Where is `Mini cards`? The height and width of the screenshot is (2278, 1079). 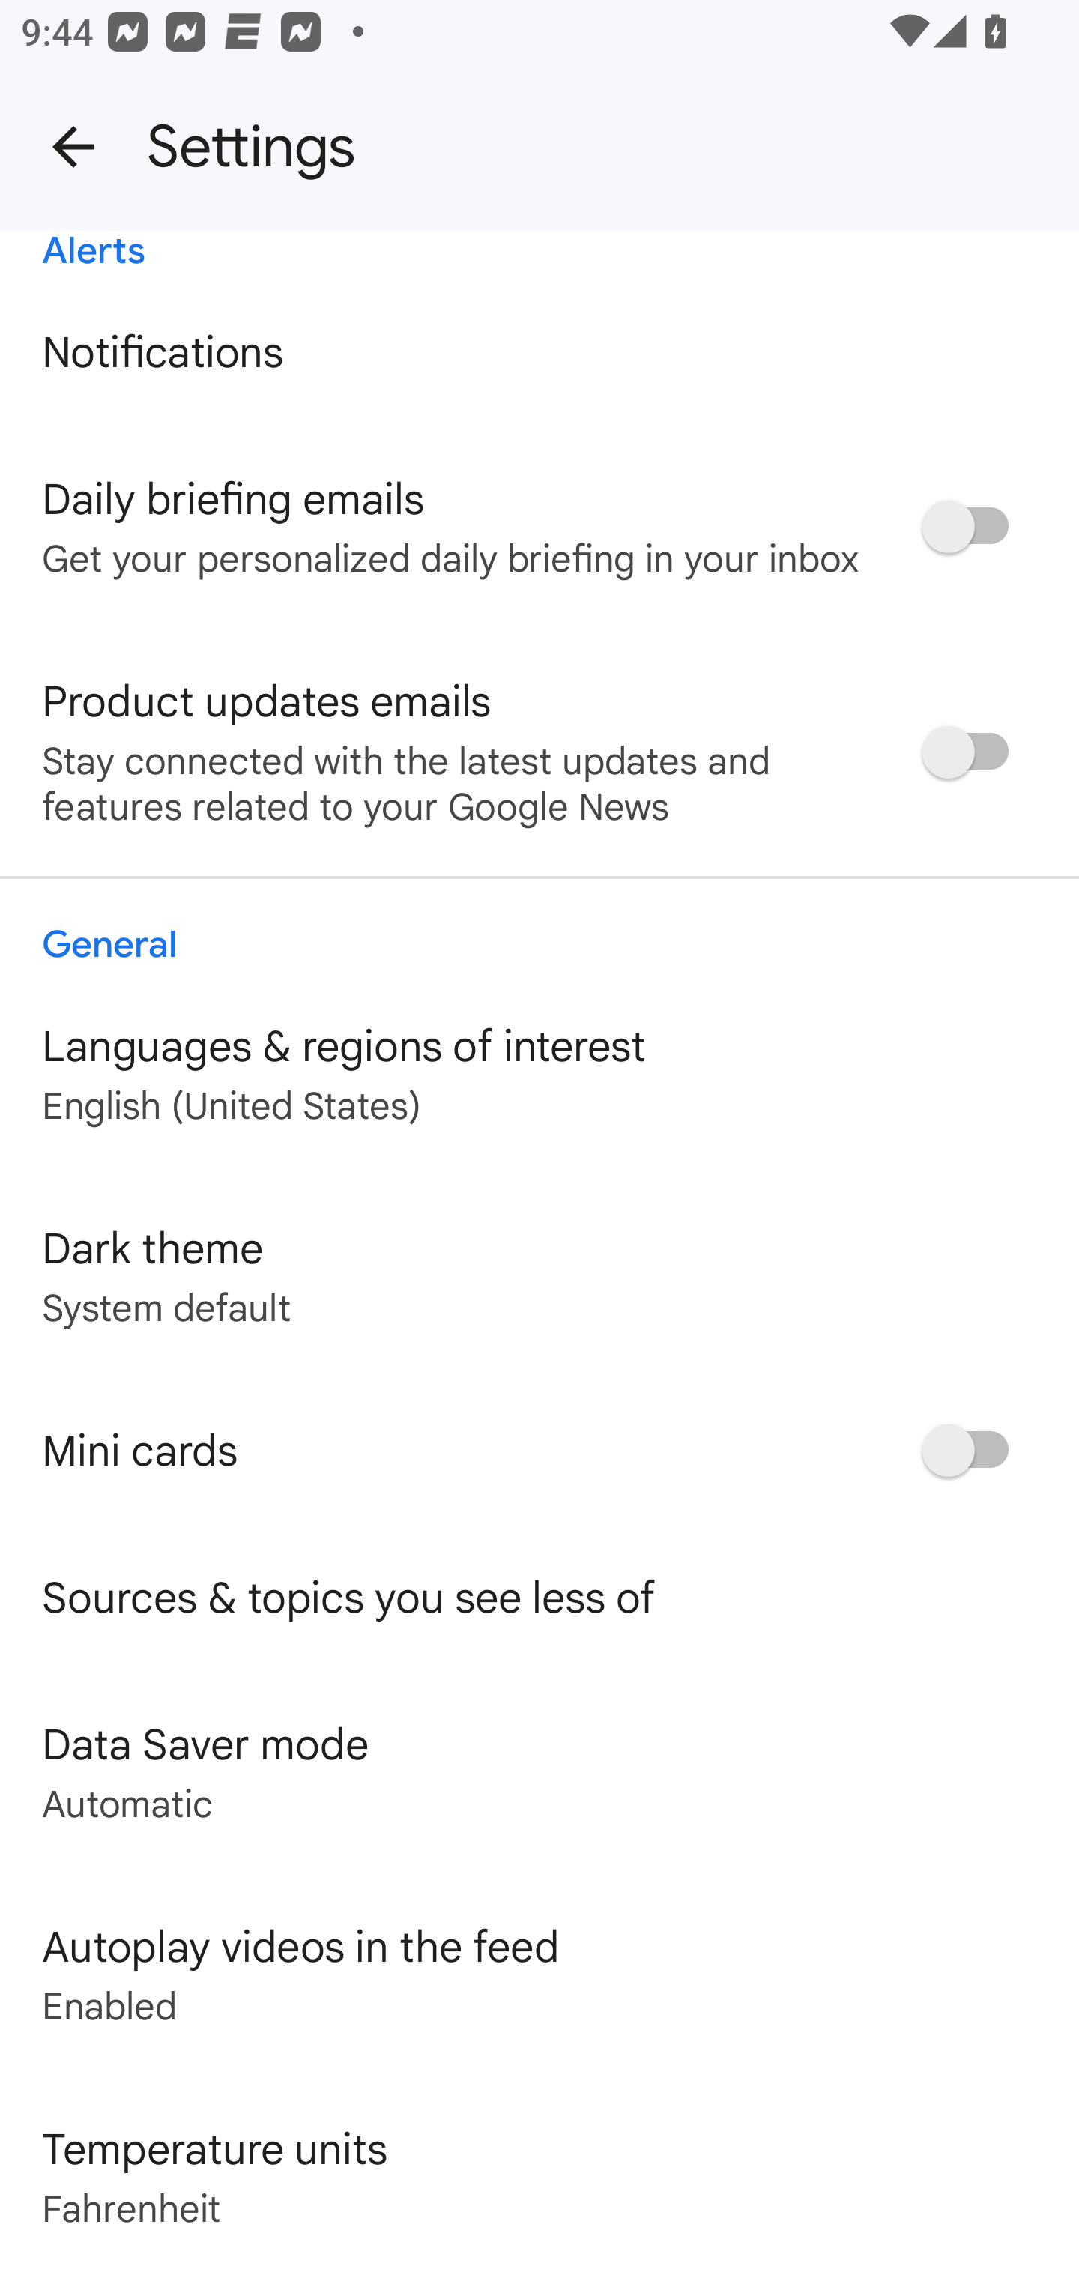
Mini cards is located at coordinates (539, 1451).